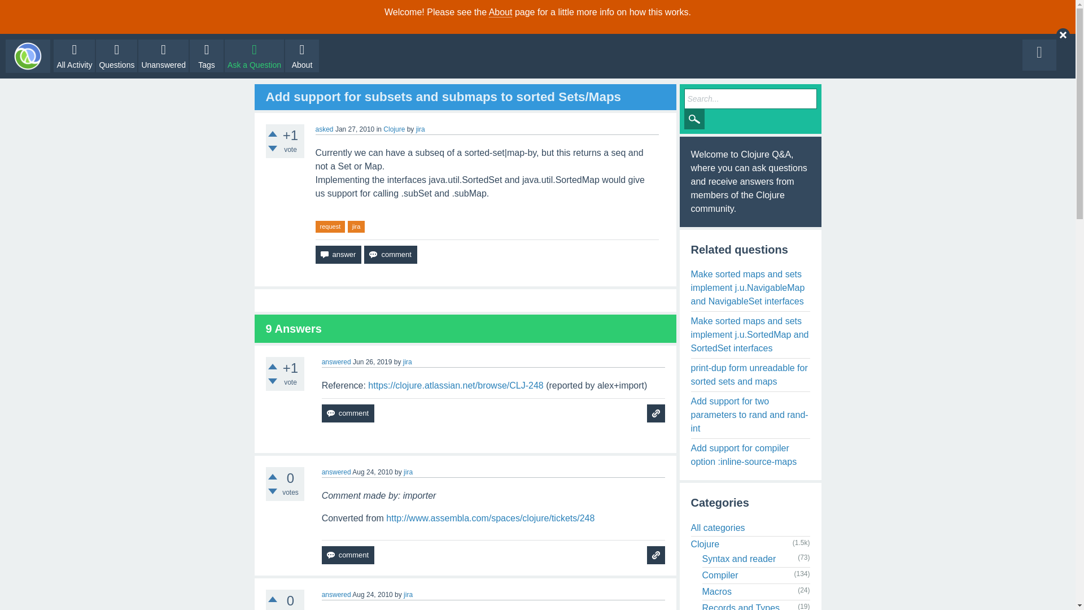  Describe the element at coordinates (336, 472) in the screenshot. I see `answered` at that location.